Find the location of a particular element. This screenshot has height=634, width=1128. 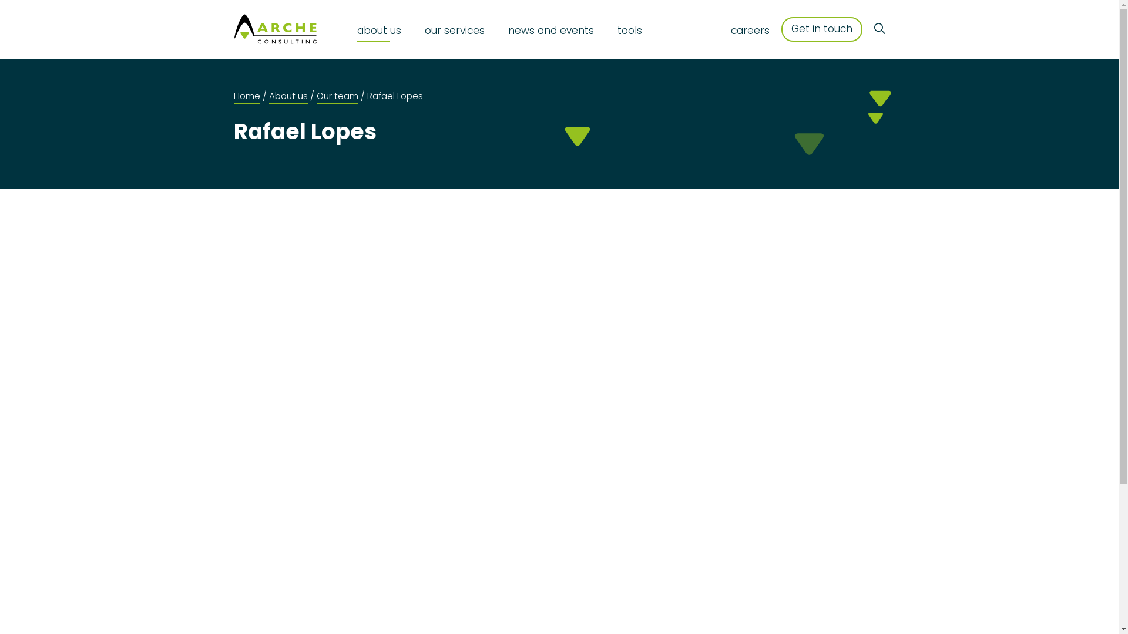

Our team is located at coordinates (337, 96).